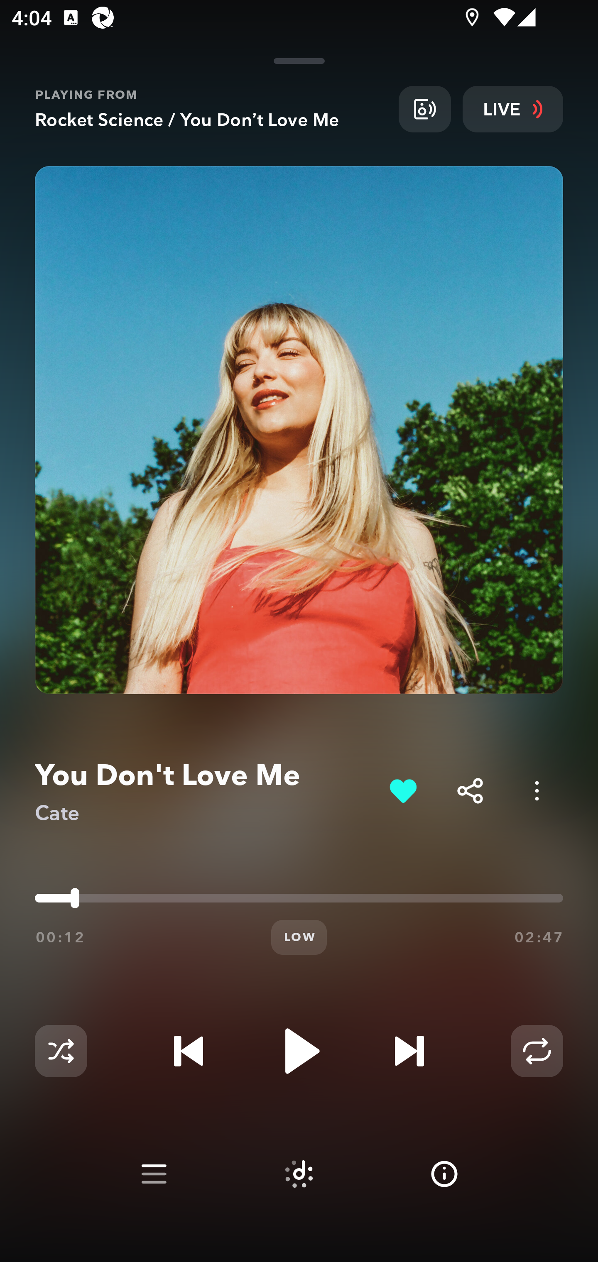 Image resolution: width=598 pixels, height=1262 pixels. I want to click on Suggested tracks, so click(299, 1174).